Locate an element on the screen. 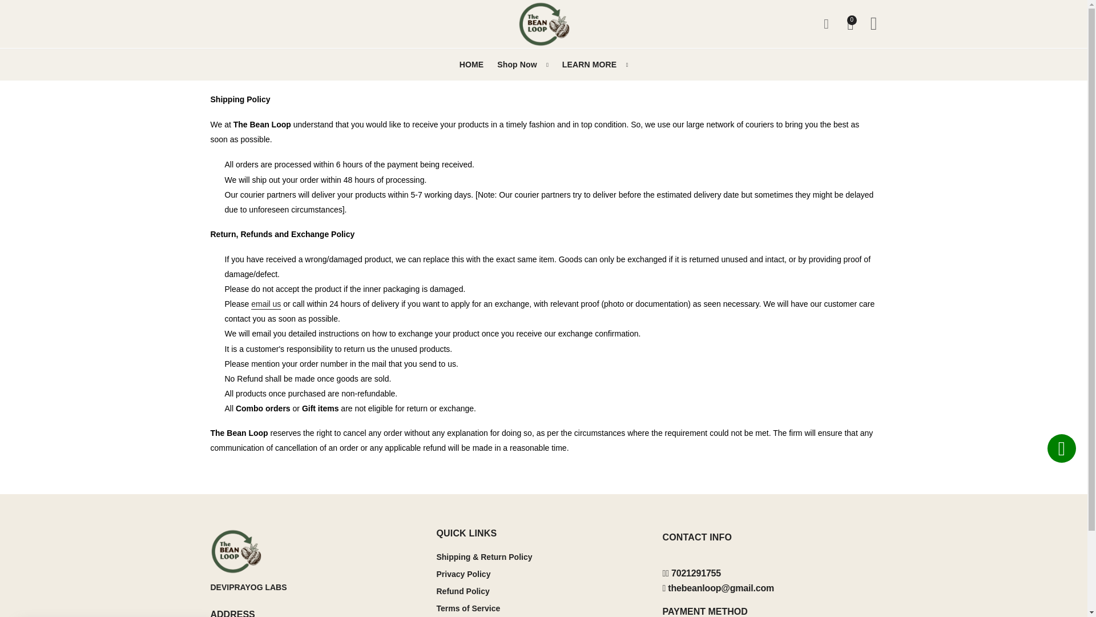 The height and width of the screenshot is (617, 1096). HOME is located at coordinates (472, 65).